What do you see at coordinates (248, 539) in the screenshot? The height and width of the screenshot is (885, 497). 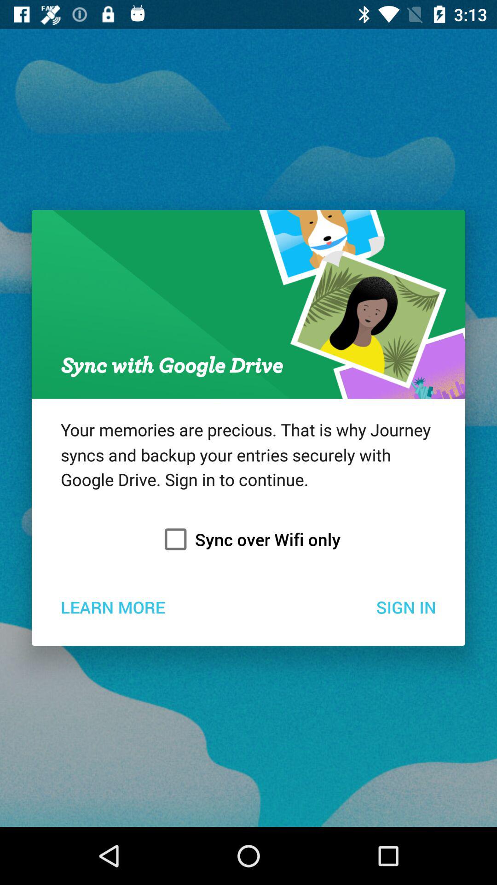 I see `launch the item below the your memories are icon` at bounding box center [248, 539].